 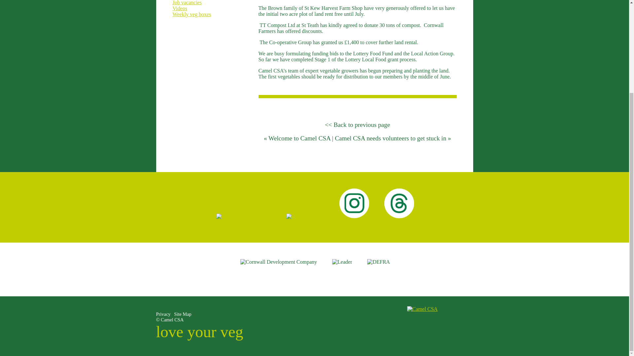 I want to click on Privacy, so click(x=163, y=314).